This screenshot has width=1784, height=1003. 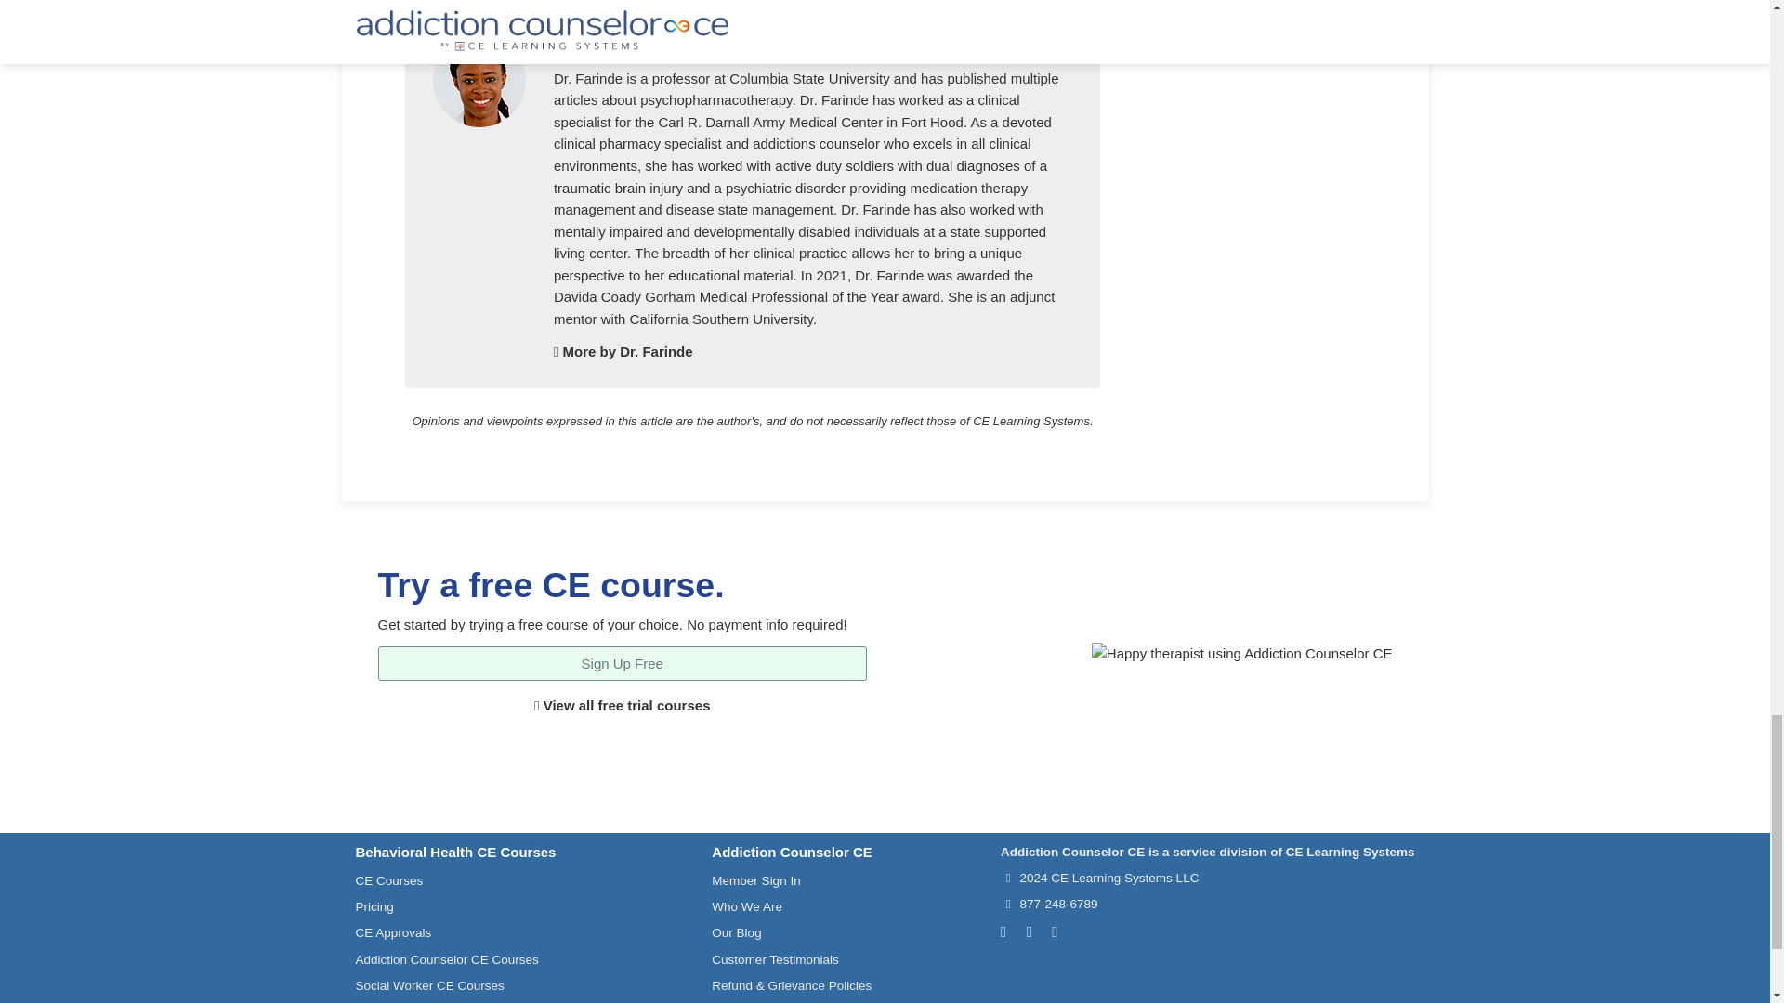 What do you see at coordinates (393, 932) in the screenshot?
I see `CE Approvals` at bounding box center [393, 932].